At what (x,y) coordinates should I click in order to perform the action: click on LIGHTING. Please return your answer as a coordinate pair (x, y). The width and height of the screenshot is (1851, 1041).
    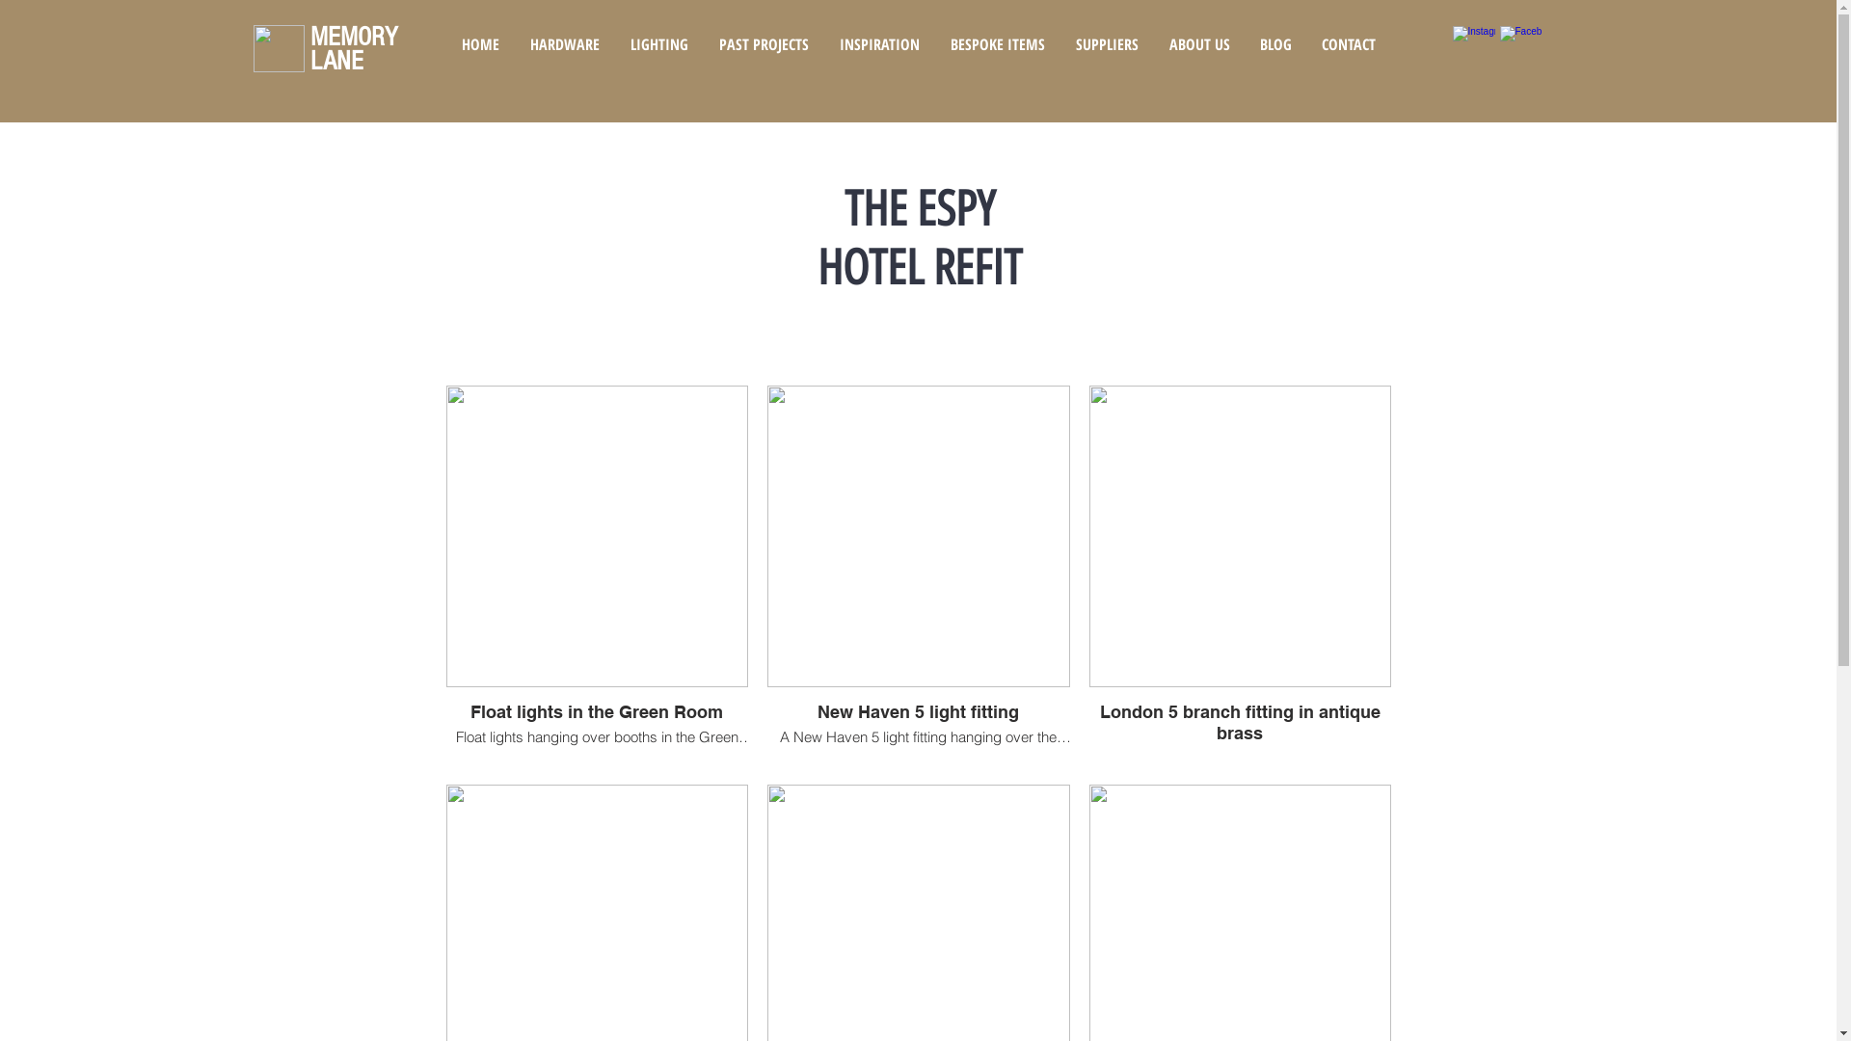
    Looking at the image, I should click on (659, 44).